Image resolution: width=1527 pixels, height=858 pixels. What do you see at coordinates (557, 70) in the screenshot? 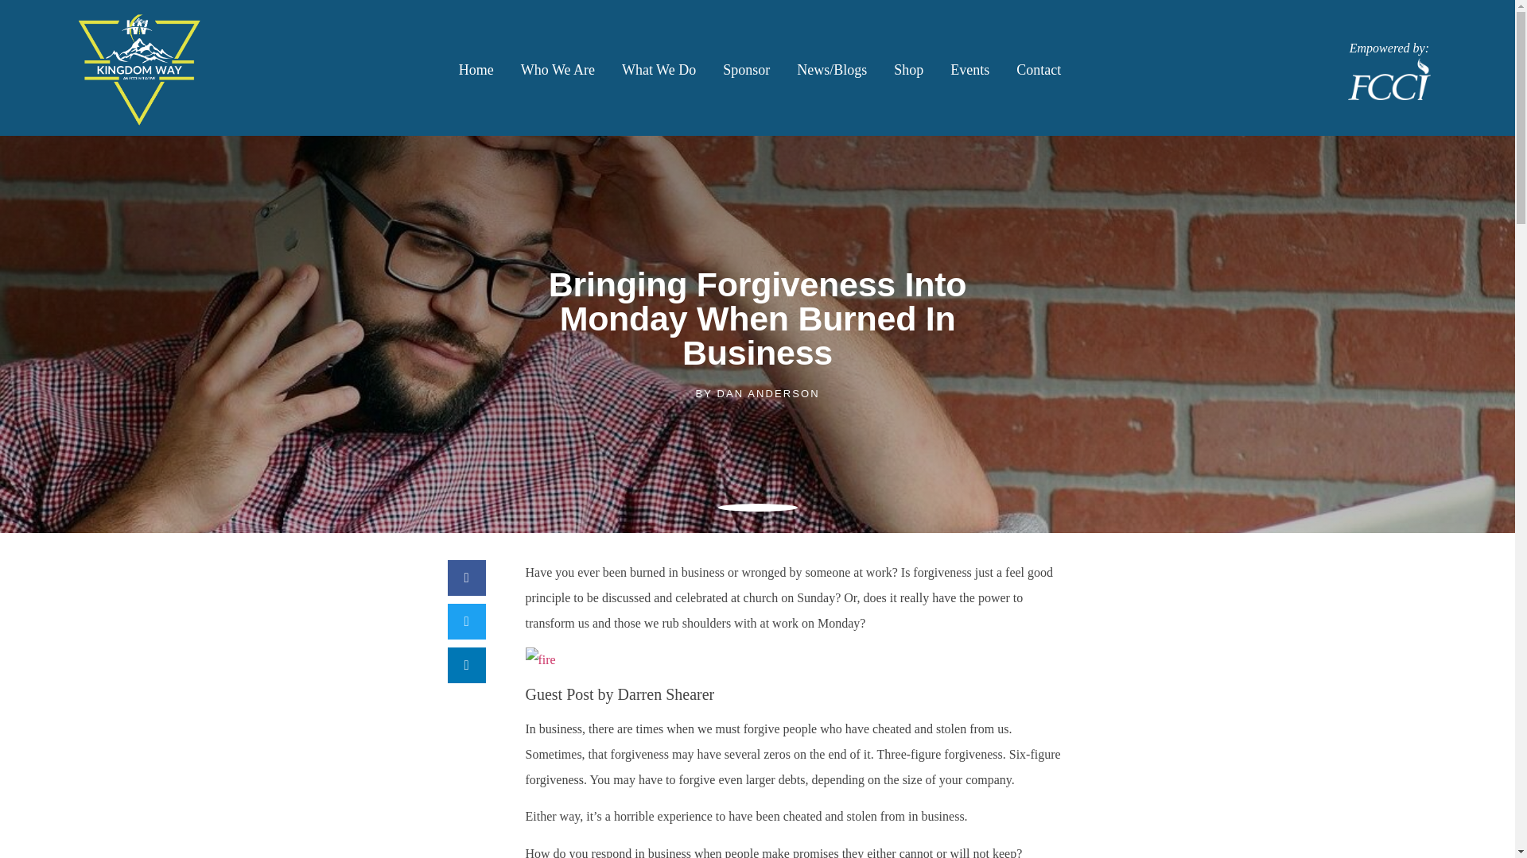
I see `Who We Are` at bounding box center [557, 70].